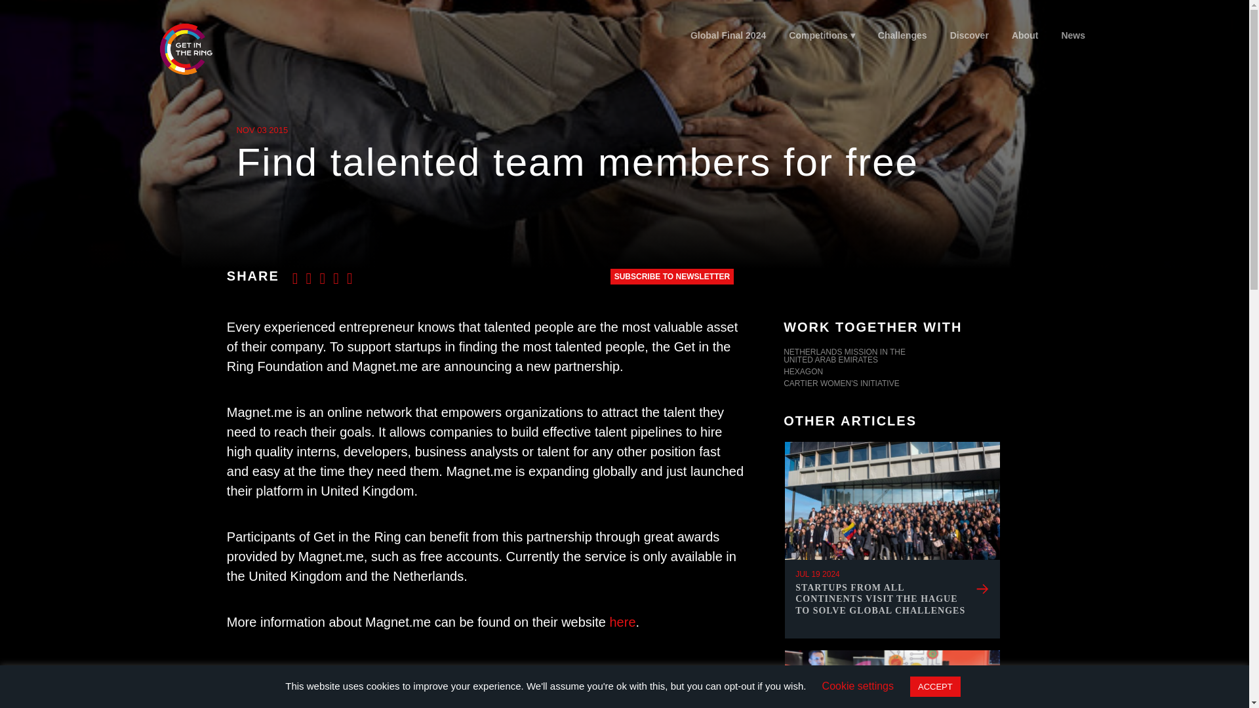 The width and height of the screenshot is (1259, 708). Describe the element at coordinates (185, 49) in the screenshot. I see `Get in the Ring` at that location.